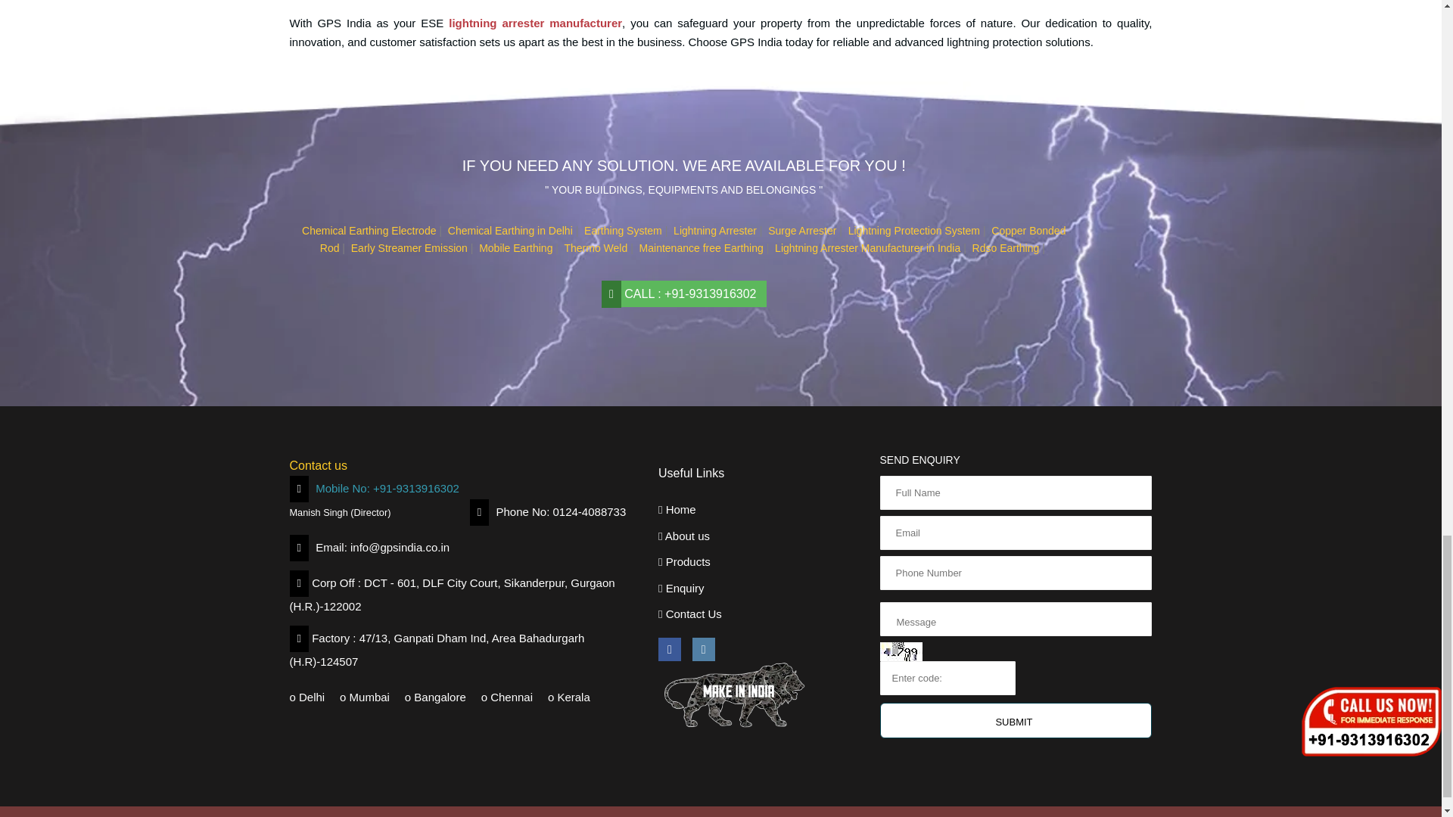 This screenshot has width=1453, height=817. I want to click on Instagram, so click(704, 649).